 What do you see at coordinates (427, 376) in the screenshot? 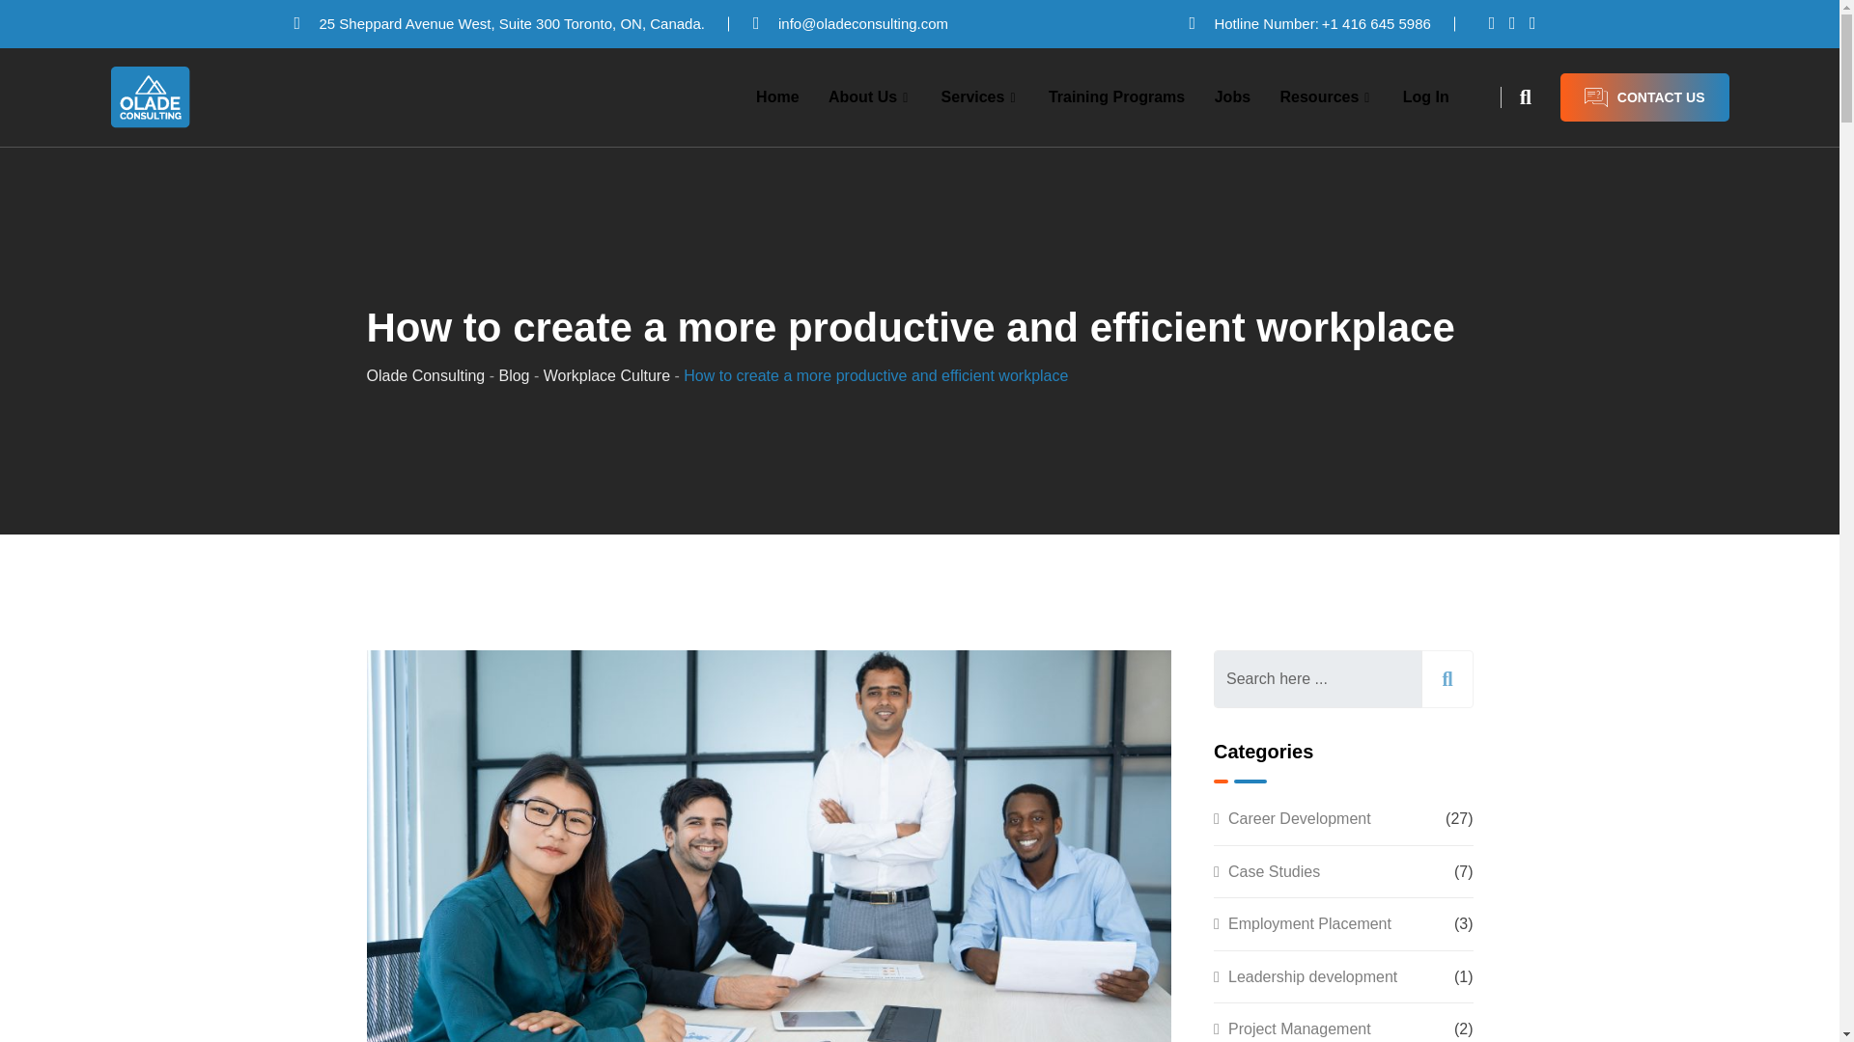
I see `Go to Olade Consulting.` at bounding box center [427, 376].